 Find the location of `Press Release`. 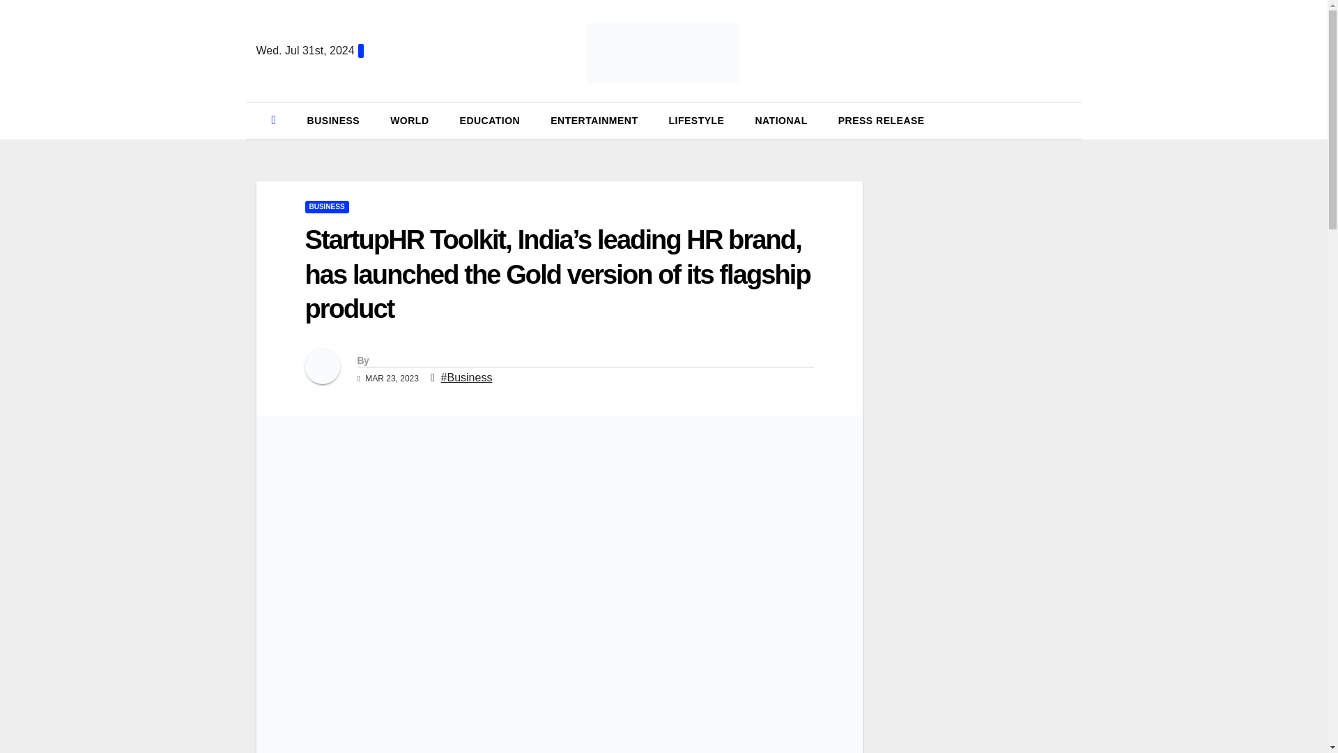

Press Release is located at coordinates (881, 120).